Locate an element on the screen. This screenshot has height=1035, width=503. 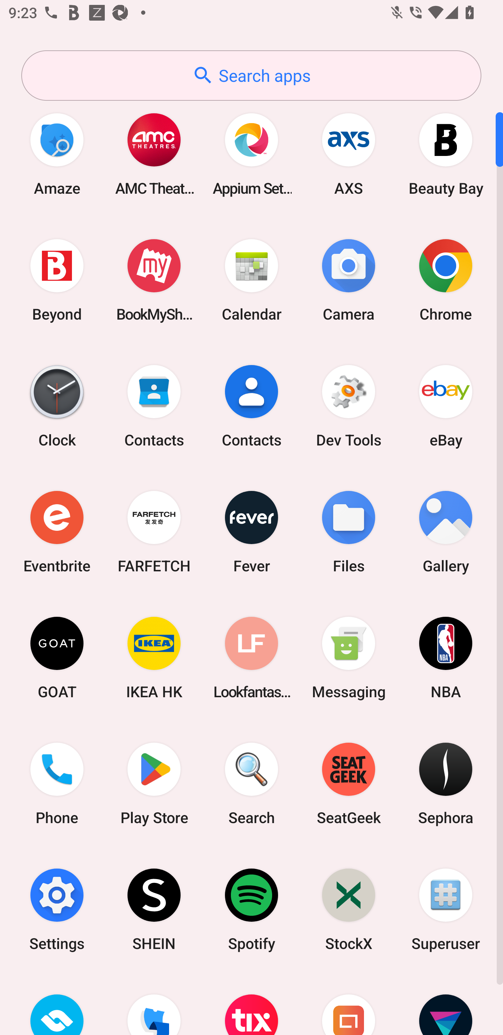
Clock is located at coordinates (57, 406).